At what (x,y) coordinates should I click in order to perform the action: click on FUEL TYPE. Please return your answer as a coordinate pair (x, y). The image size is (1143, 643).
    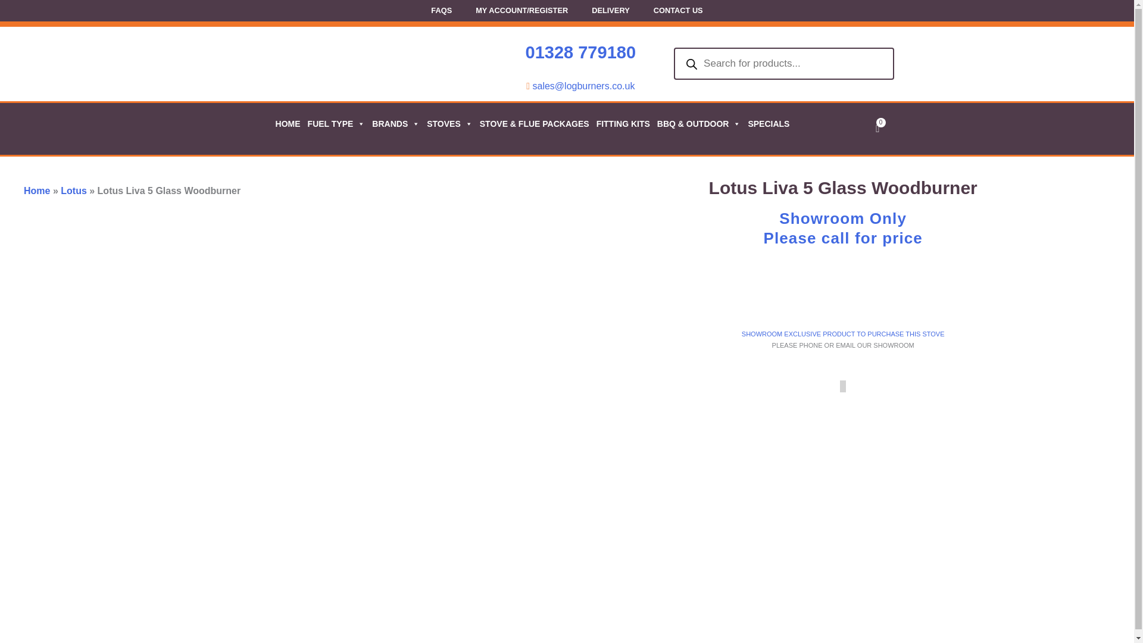
    Looking at the image, I should click on (336, 124).